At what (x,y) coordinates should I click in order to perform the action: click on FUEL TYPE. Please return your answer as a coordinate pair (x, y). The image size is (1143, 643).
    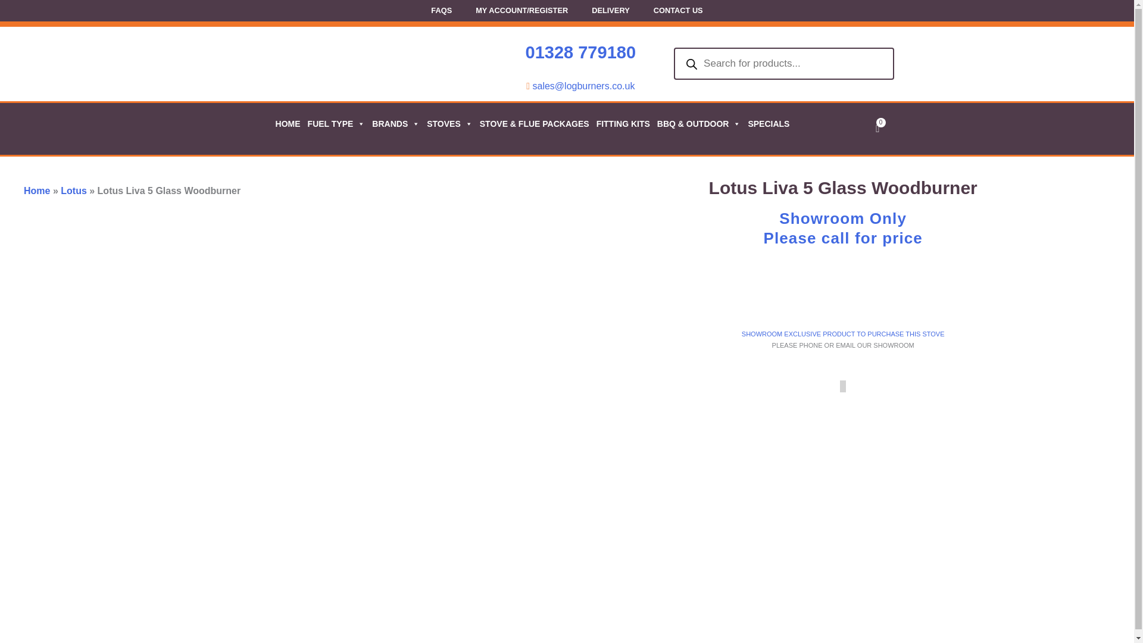
    Looking at the image, I should click on (336, 124).